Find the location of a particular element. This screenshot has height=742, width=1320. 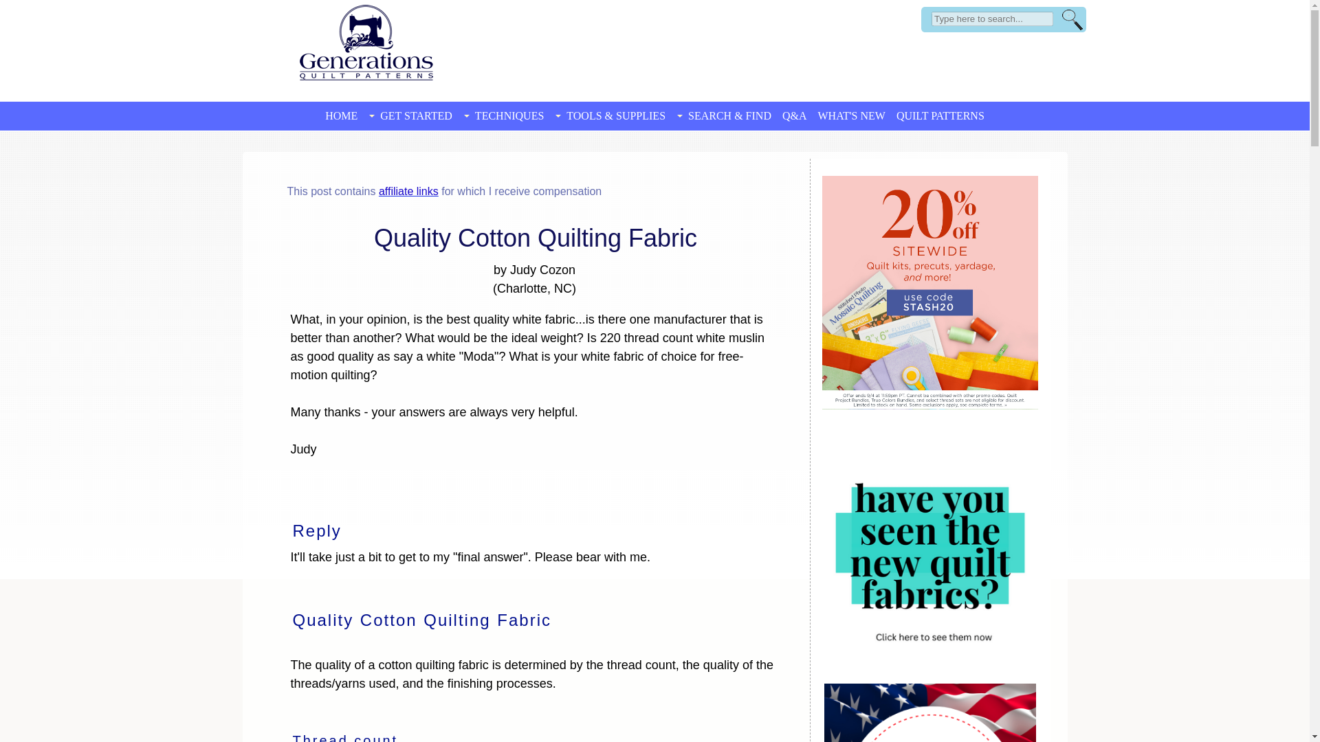

HOME is located at coordinates (341, 115).